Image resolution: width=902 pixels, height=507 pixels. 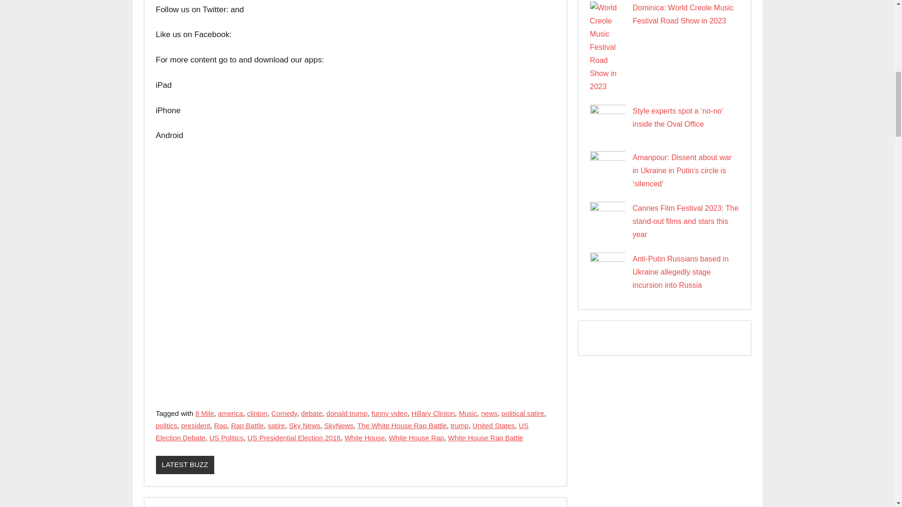 I want to click on trump, so click(x=459, y=425).